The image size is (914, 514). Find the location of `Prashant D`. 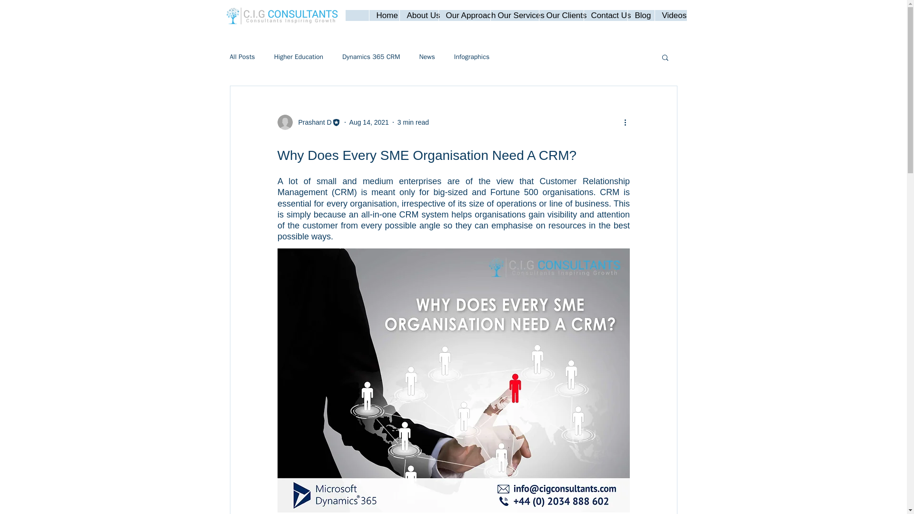

Prashant D is located at coordinates (311, 122).